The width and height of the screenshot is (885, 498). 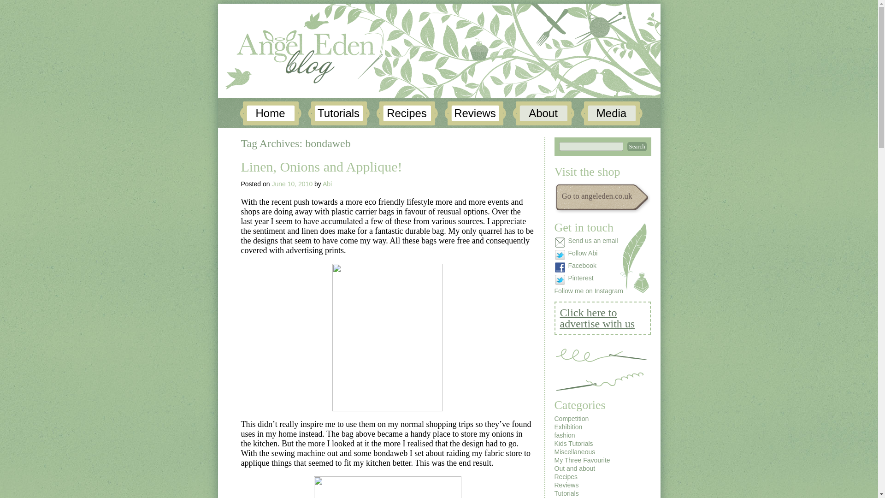 I want to click on Search, so click(x=636, y=147).